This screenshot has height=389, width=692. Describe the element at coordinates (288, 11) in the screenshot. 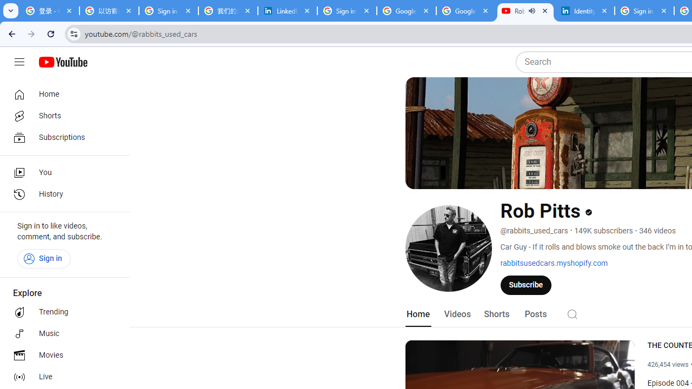

I see `LinkedIn Privacy Policy` at that location.